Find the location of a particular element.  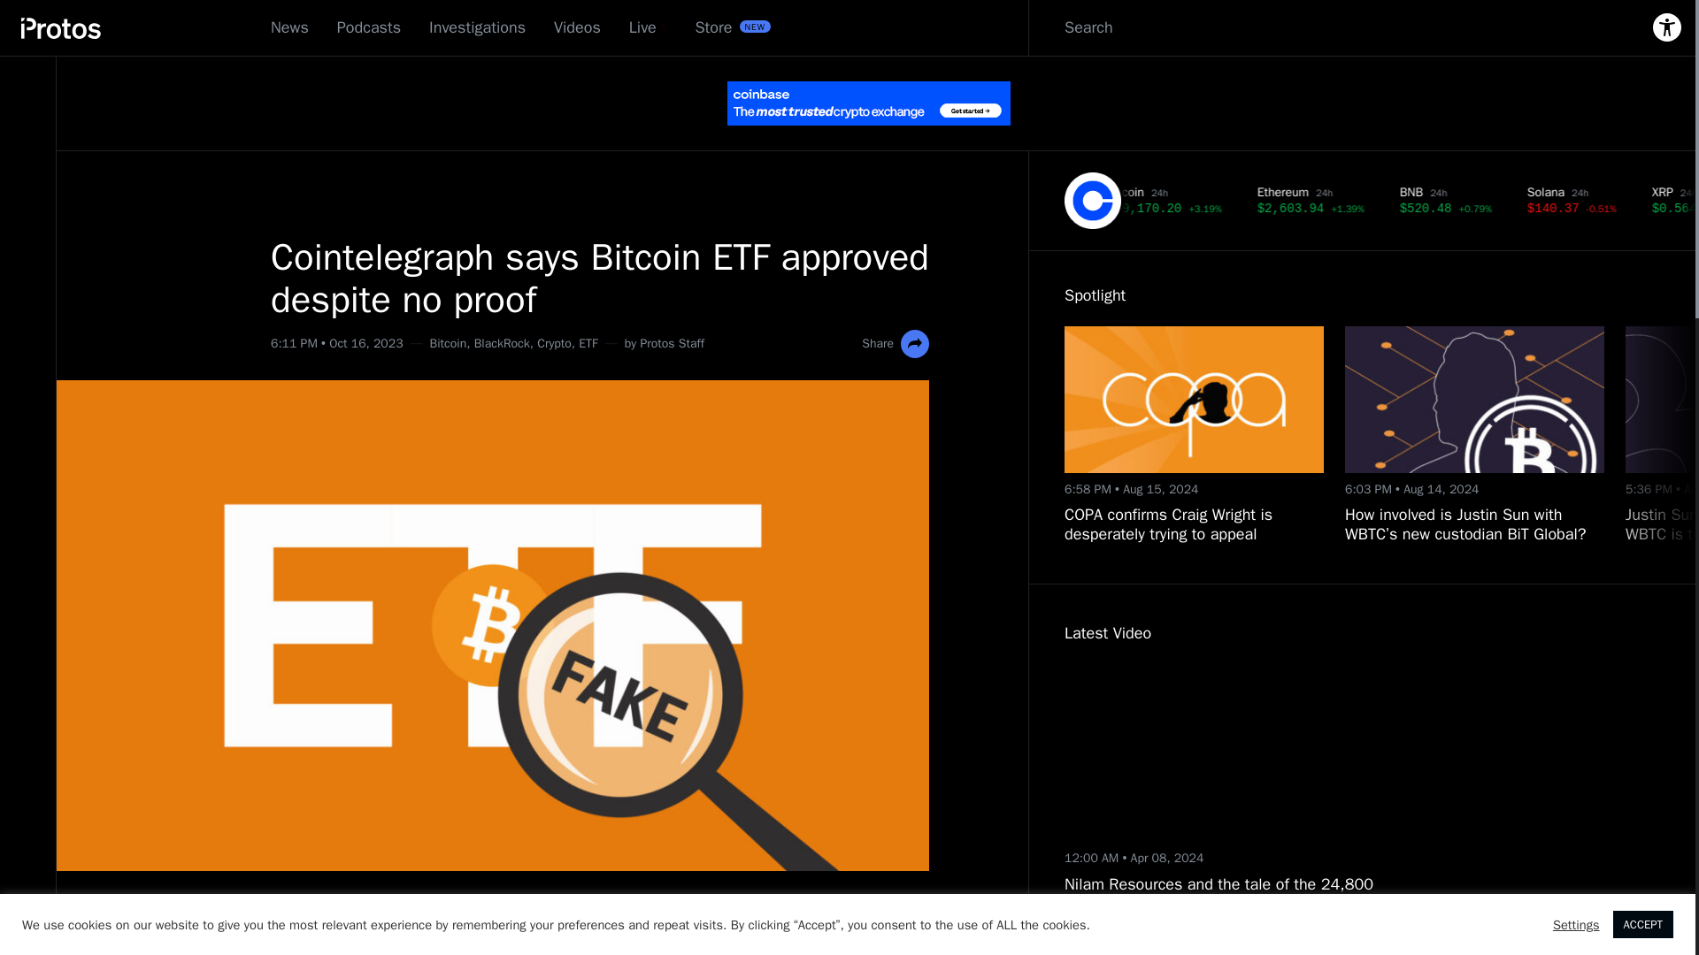

YouTube video player is located at coordinates (1226, 752).